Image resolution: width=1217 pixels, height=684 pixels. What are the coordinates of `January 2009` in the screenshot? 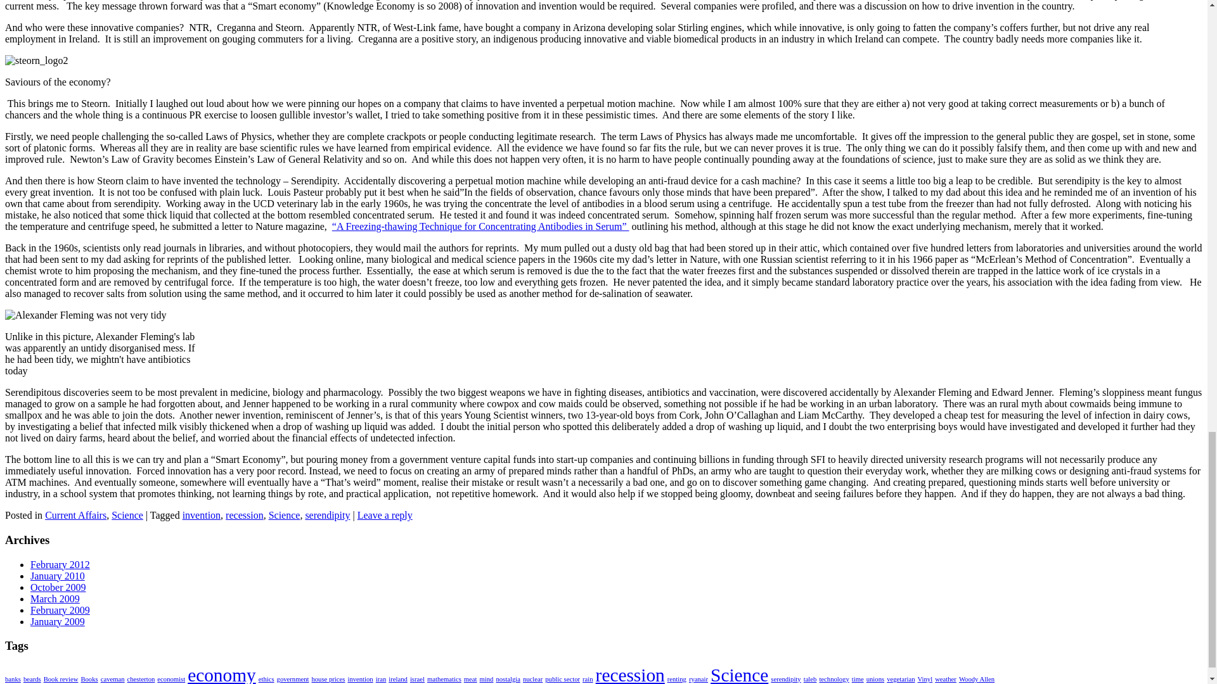 It's located at (58, 622).